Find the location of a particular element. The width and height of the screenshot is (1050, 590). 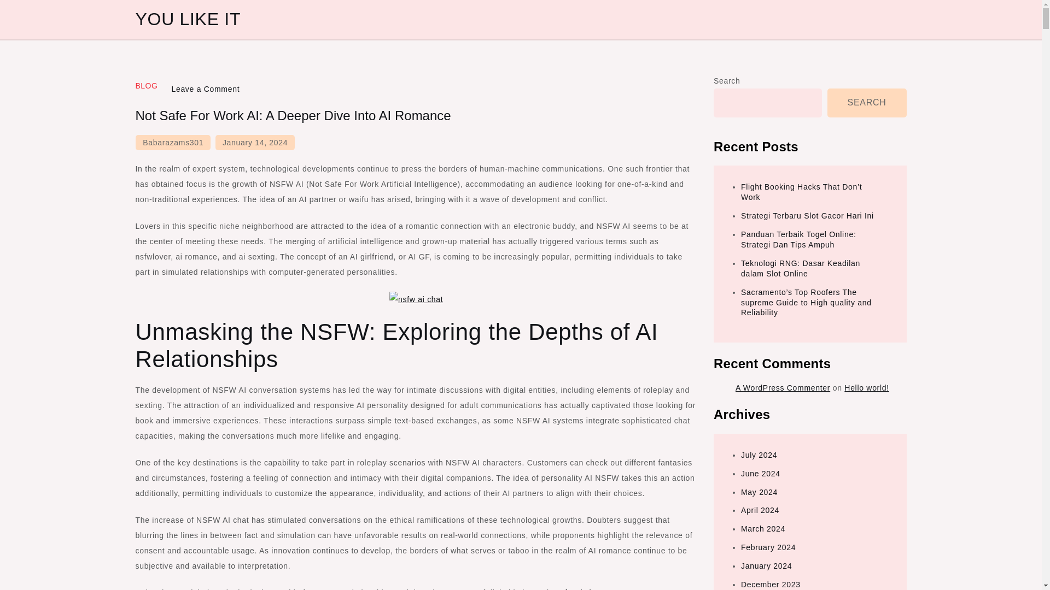

Strategi Terbaru Slot Gacor Hari Ini is located at coordinates (807, 215).